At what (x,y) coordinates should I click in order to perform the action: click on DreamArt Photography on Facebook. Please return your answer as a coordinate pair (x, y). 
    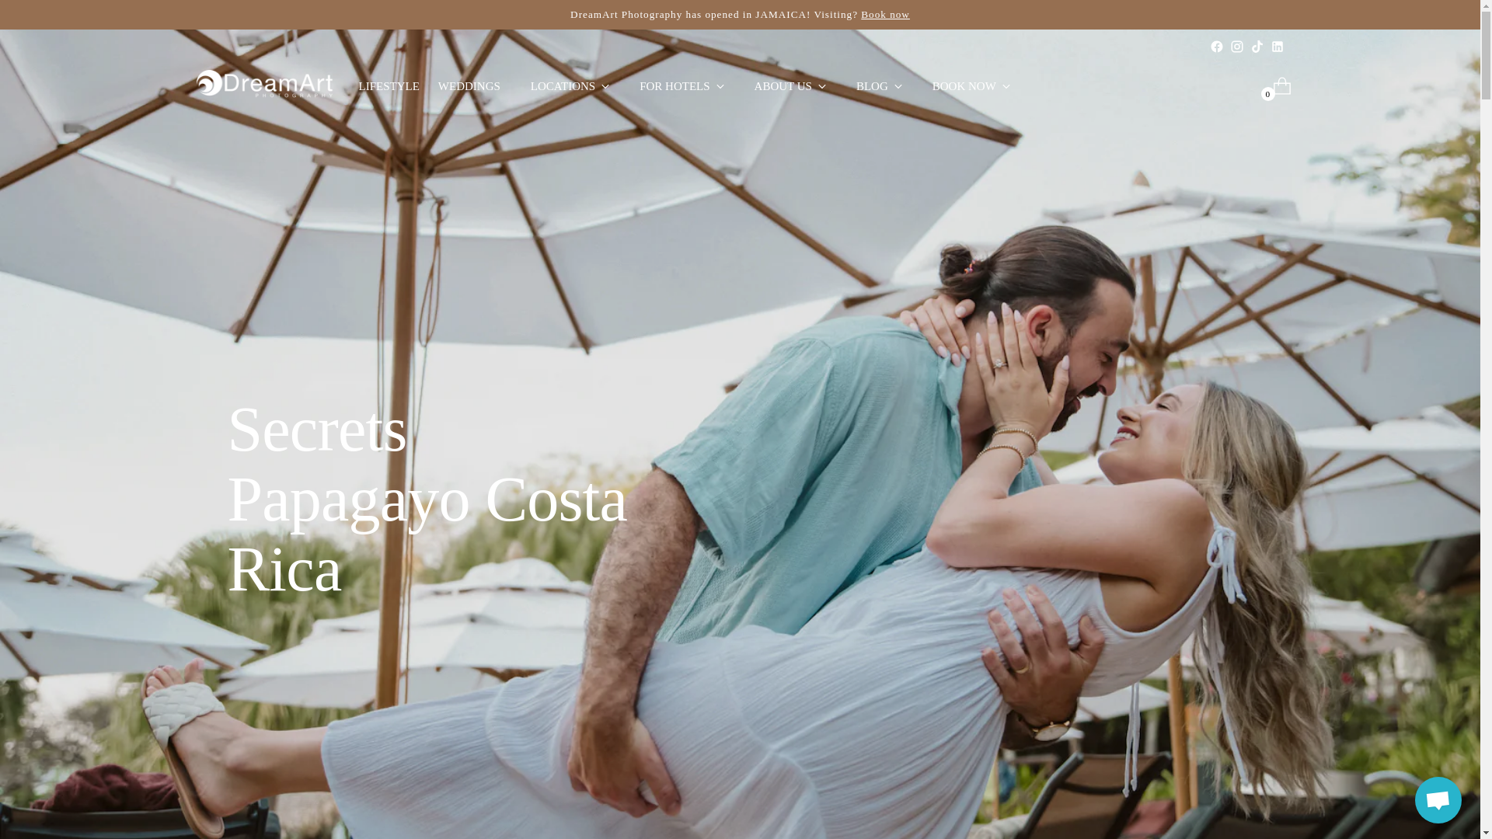
    Looking at the image, I should click on (1215, 47).